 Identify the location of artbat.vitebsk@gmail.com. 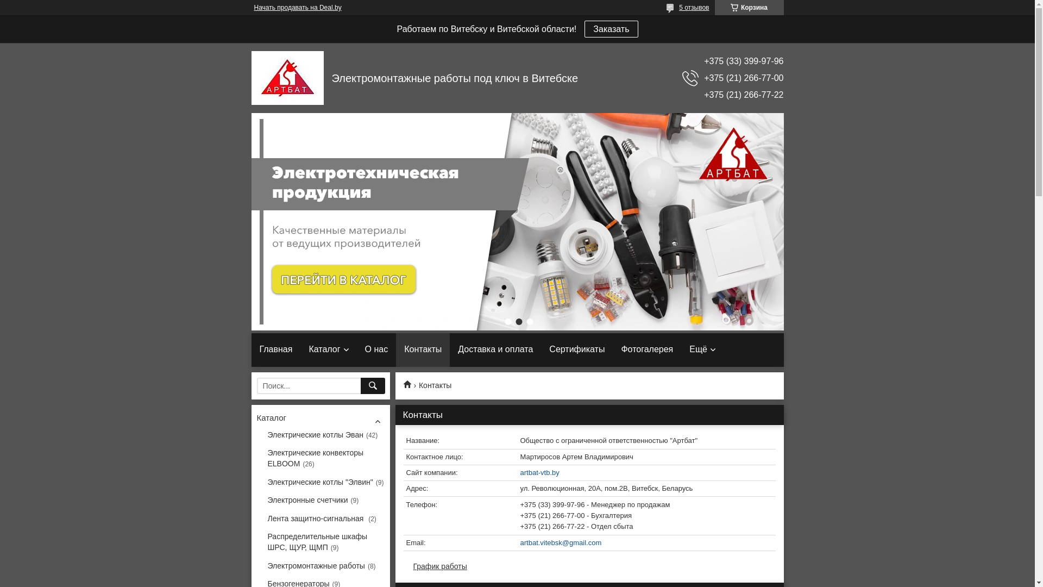
(589, 544).